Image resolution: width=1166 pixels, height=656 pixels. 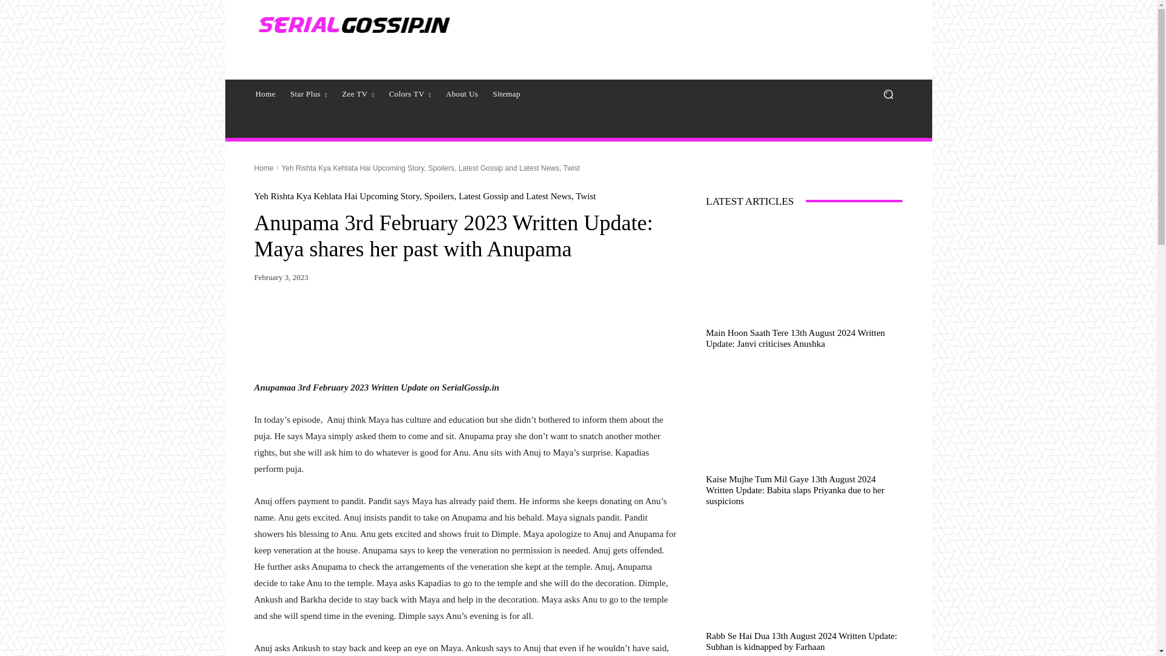 I want to click on Sitemap, so click(x=506, y=94).